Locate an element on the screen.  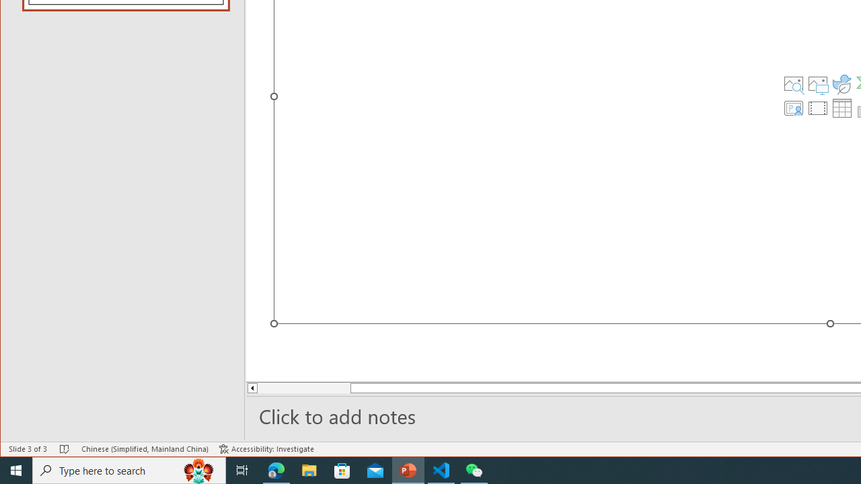
Pictures is located at coordinates (818, 83).